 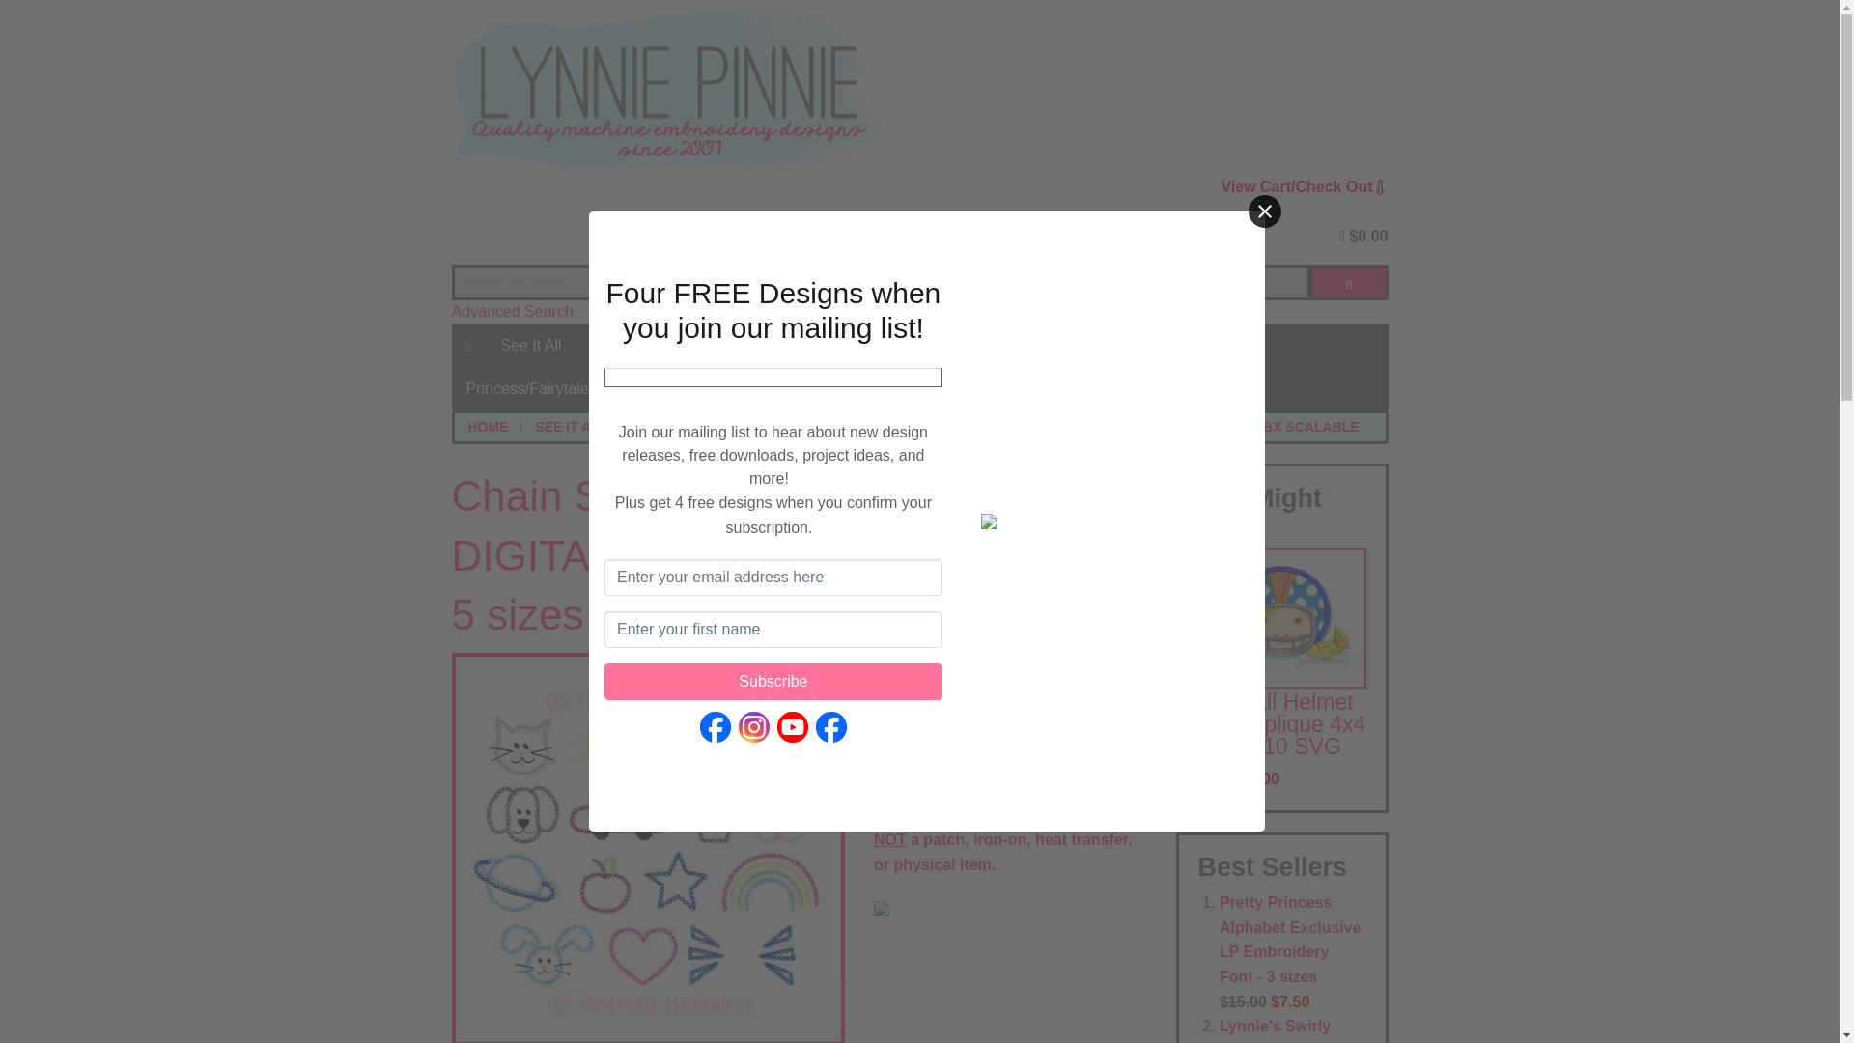 I want to click on Embroidery Fonts, so click(x=790, y=345).